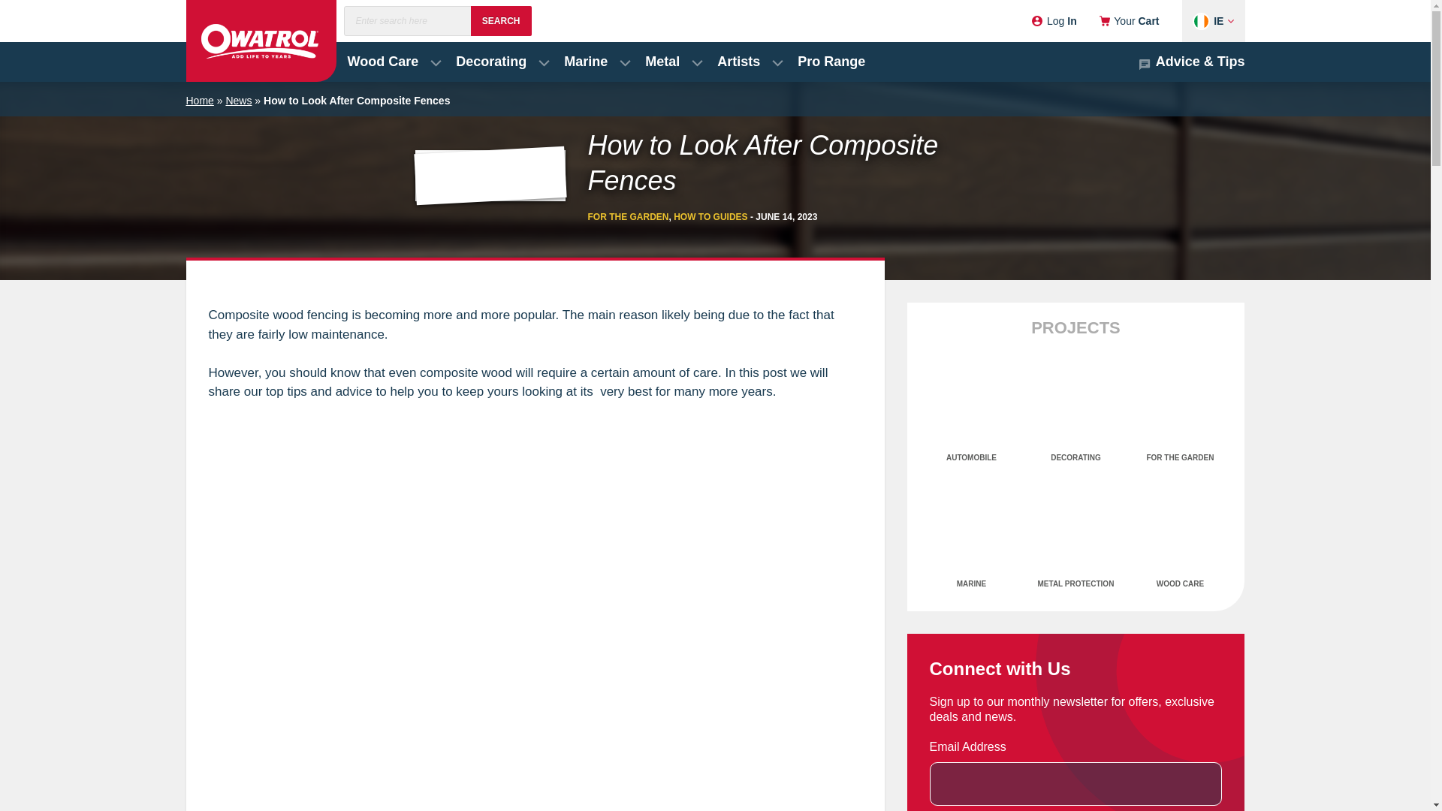 This screenshot has height=811, width=1442. I want to click on Log In, so click(1054, 21).